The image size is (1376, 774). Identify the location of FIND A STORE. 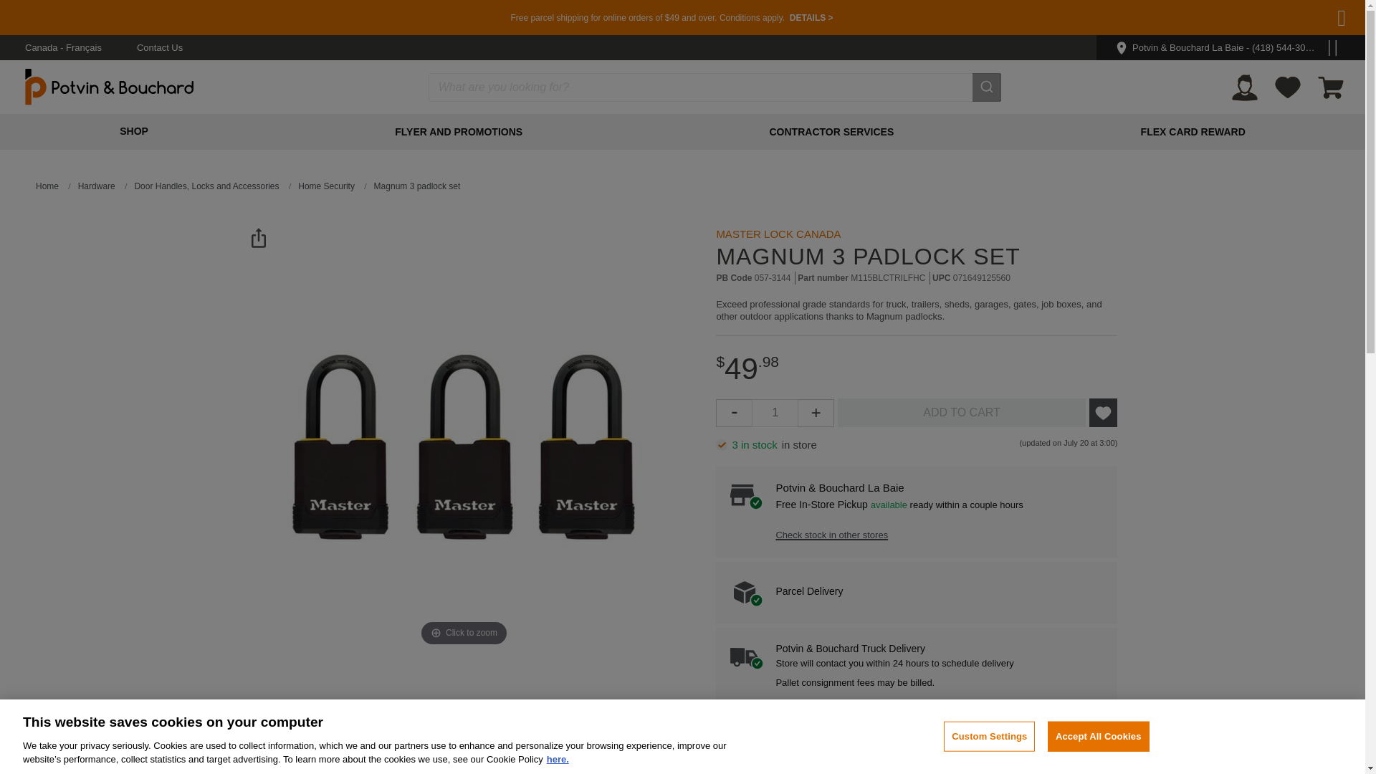
(1306, 34).